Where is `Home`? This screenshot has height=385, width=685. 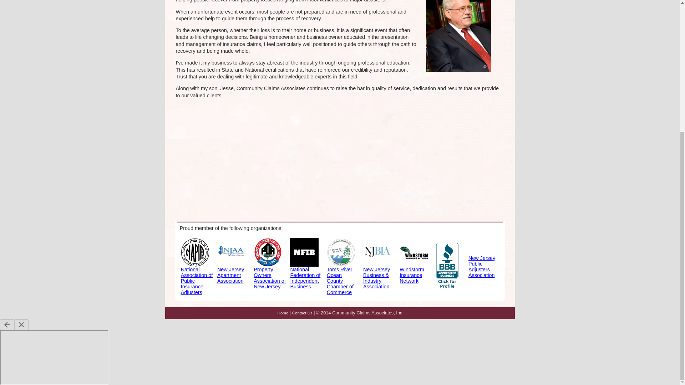 Home is located at coordinates (283, 313).